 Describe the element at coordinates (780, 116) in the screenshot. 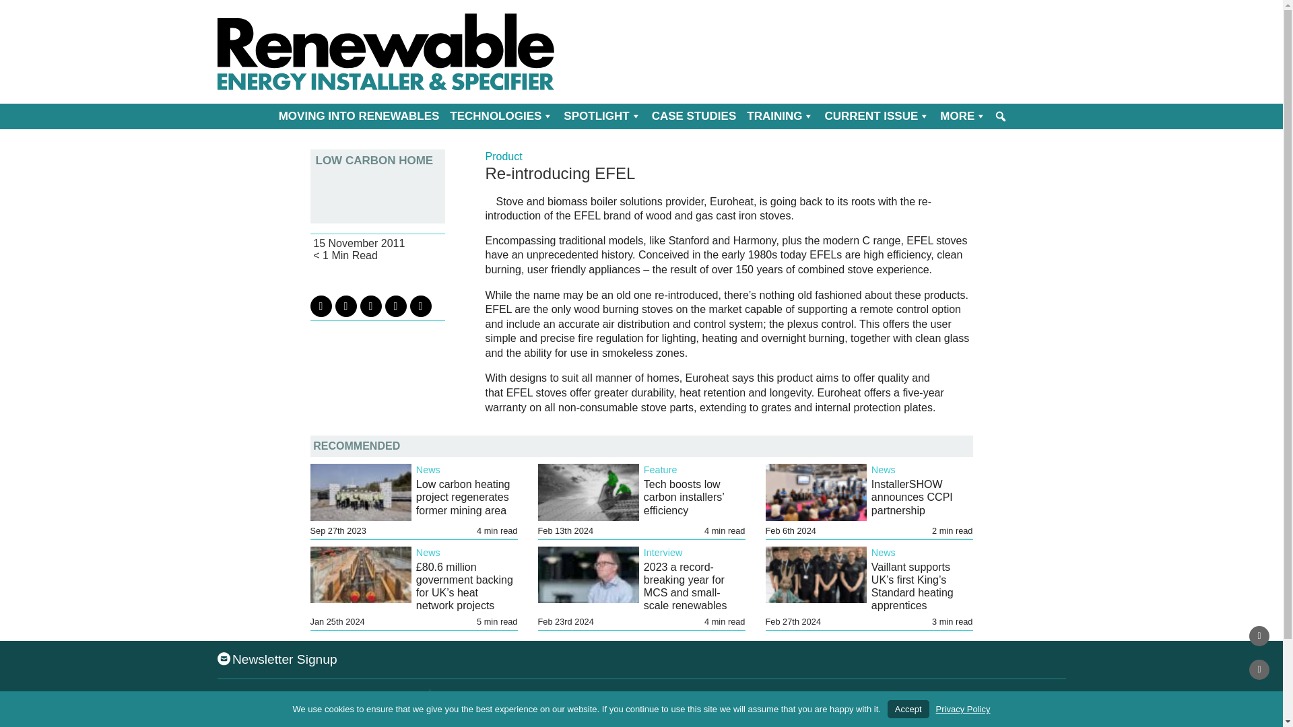

I see `TRAINING` at that location.